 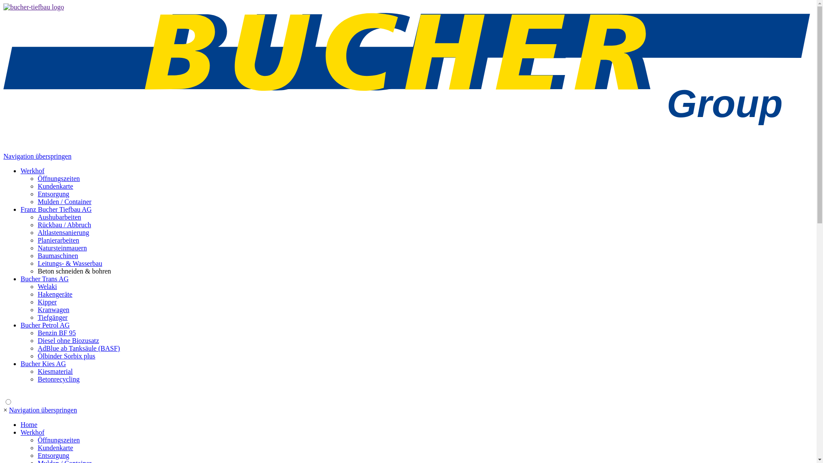 I want to click on Baumaschinen, so click(x=58, y=256).